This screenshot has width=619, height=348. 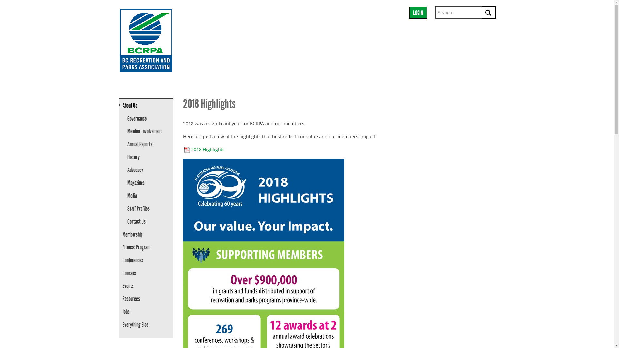 I want to click on About Us, so click(x=143, y=106).